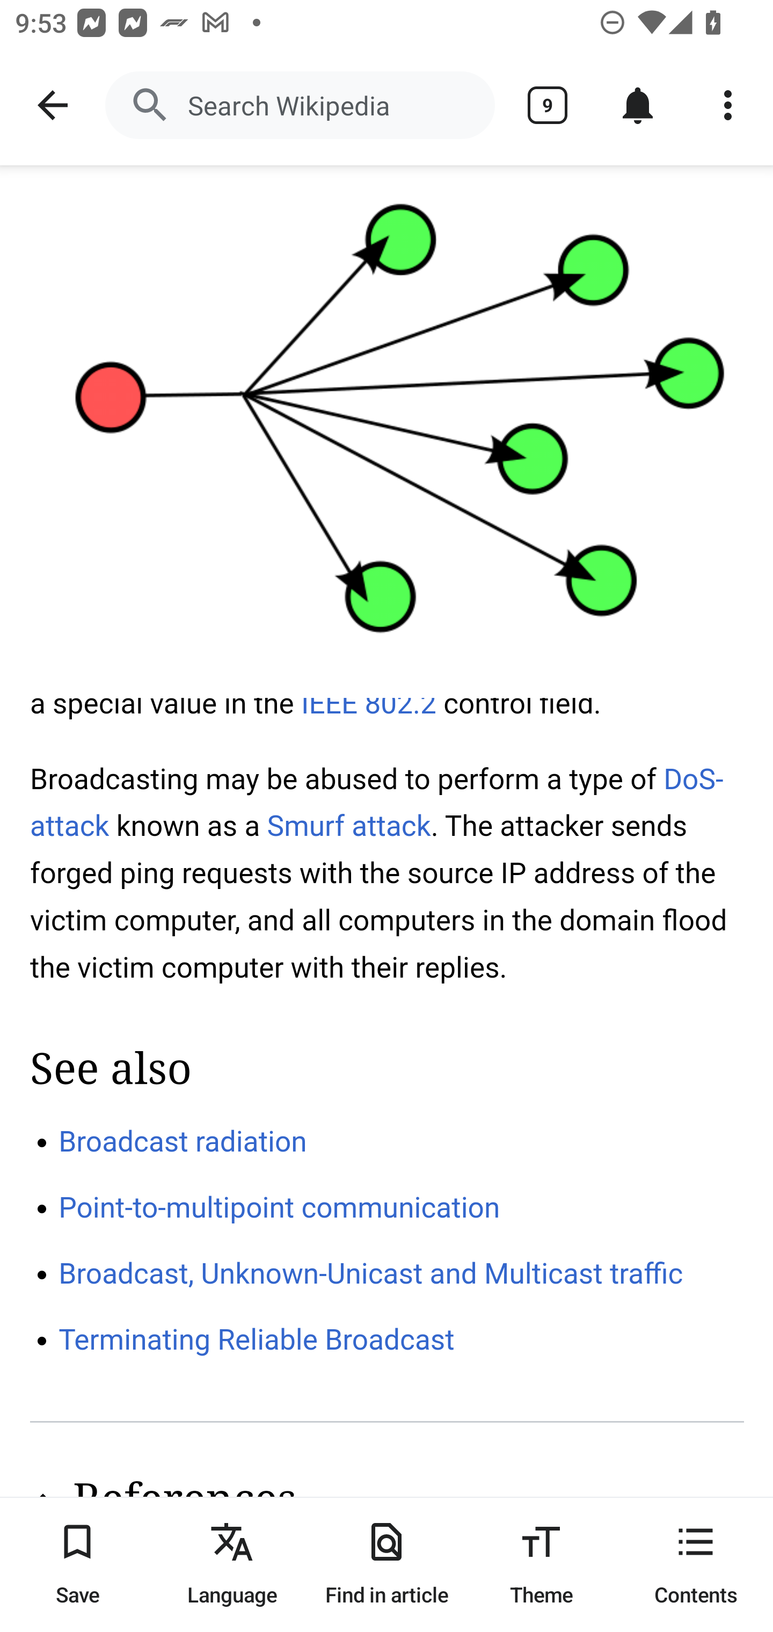 The width and height of the screenshot is (773, 1632). I want to click on DoS-attack, so click(377, 802).